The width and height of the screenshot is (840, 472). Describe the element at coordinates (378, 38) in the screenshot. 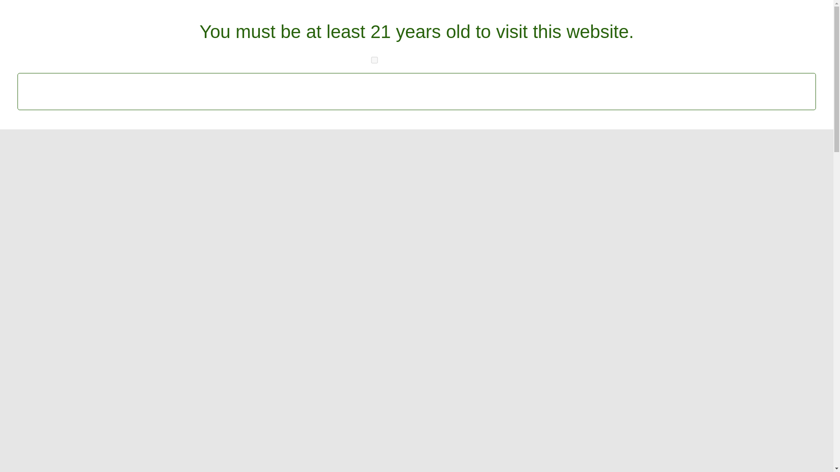

I see `Daily Deals` at that location.